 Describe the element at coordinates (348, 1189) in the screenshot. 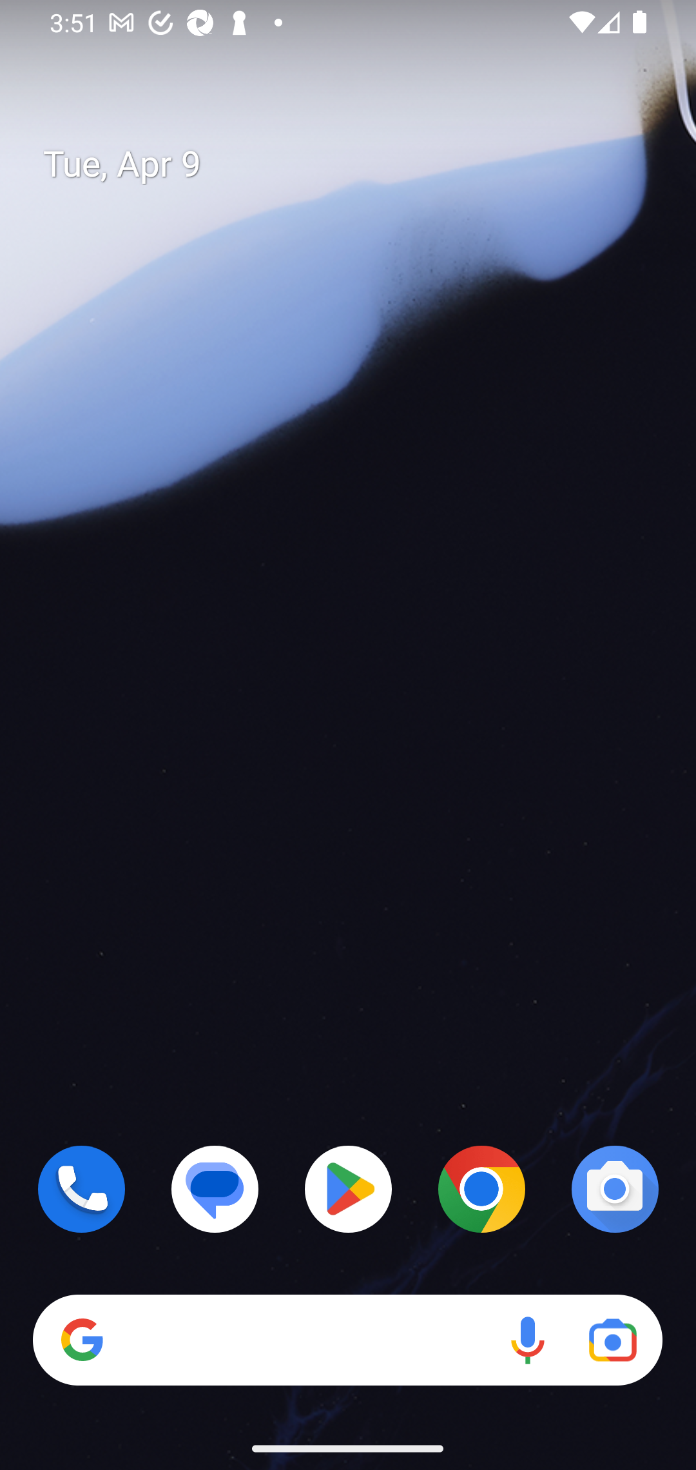

I see `Play Store` at that location.